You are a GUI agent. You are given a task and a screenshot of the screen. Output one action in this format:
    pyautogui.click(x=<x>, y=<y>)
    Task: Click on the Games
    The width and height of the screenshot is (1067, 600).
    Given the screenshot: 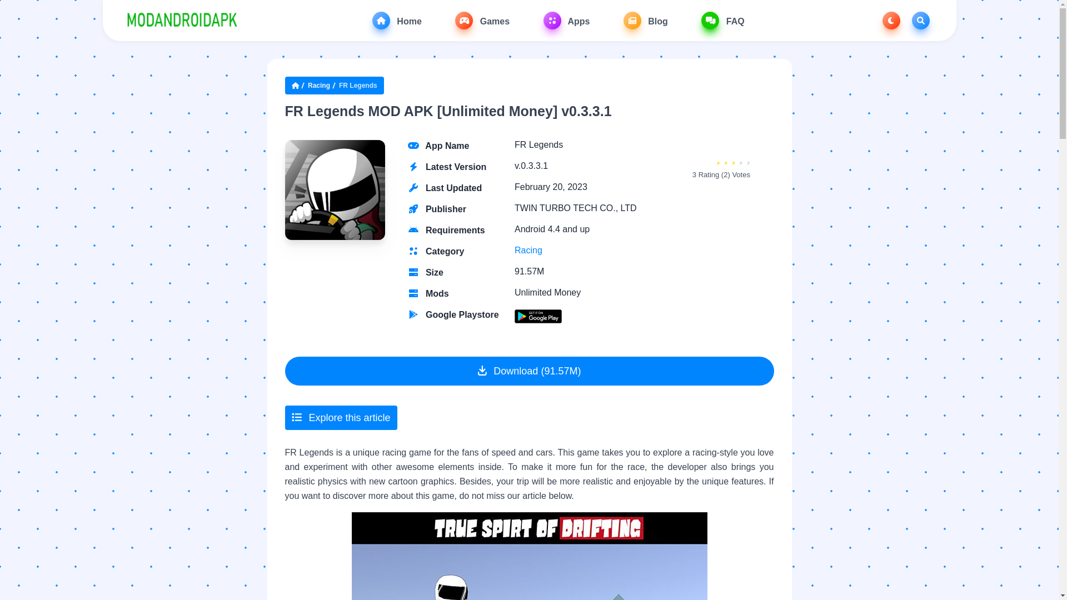 What is the action you would take?
    pyautogui.click(x=482, y=20)
    